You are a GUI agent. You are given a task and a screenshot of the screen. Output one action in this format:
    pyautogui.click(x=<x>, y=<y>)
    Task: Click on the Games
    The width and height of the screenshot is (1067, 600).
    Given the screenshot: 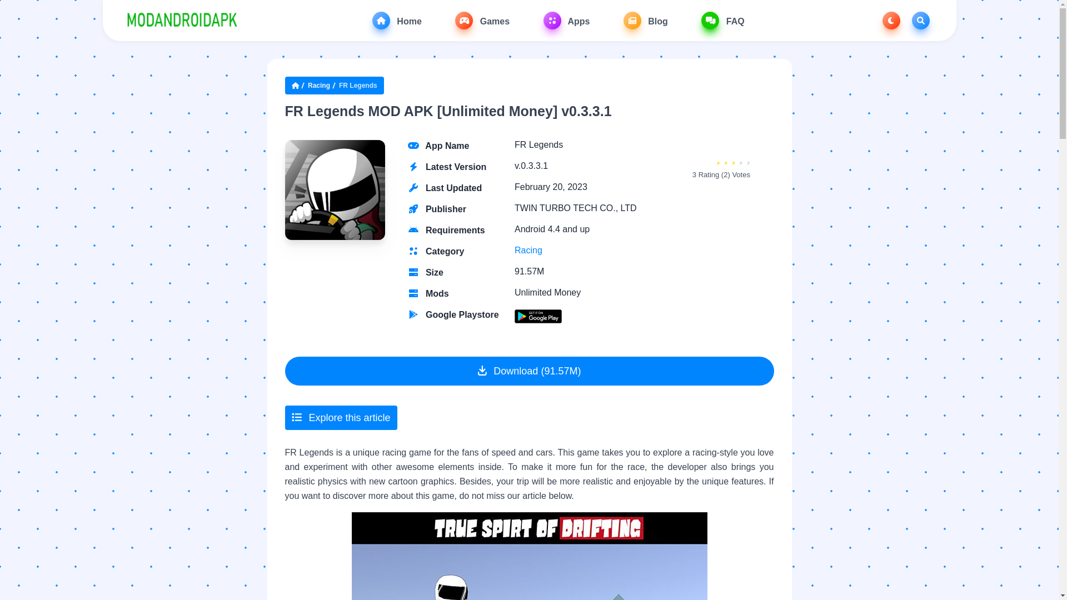 What is the action you would take?
    pyautogui.click(x=482, y=20)
    